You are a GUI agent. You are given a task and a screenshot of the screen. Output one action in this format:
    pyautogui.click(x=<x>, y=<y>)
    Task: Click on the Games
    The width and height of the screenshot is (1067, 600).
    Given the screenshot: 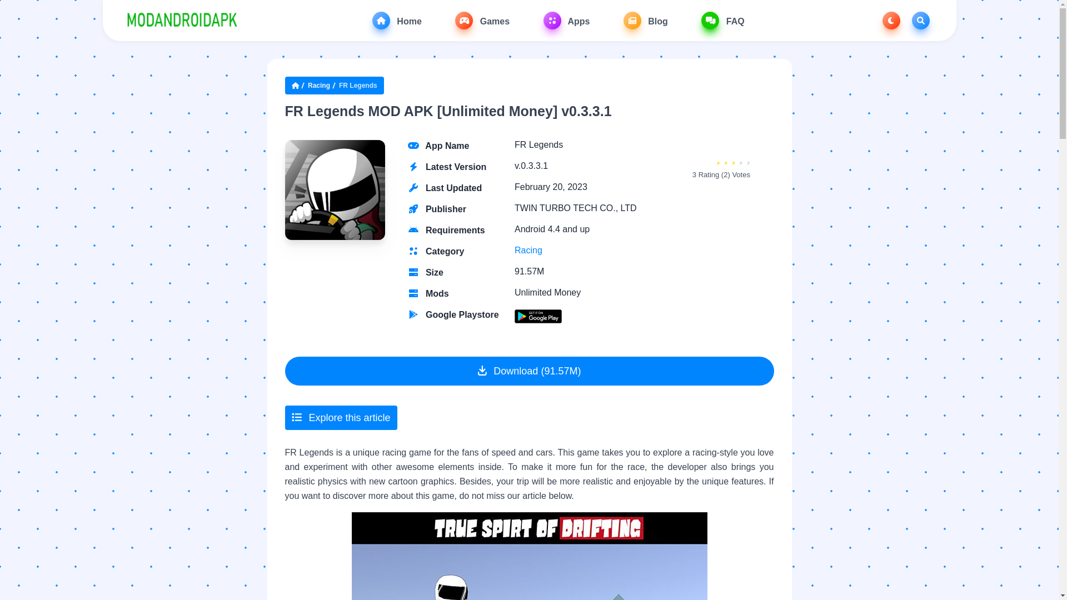 What is the action you would take?
    pyautogui.click(x=482, y=20)
    